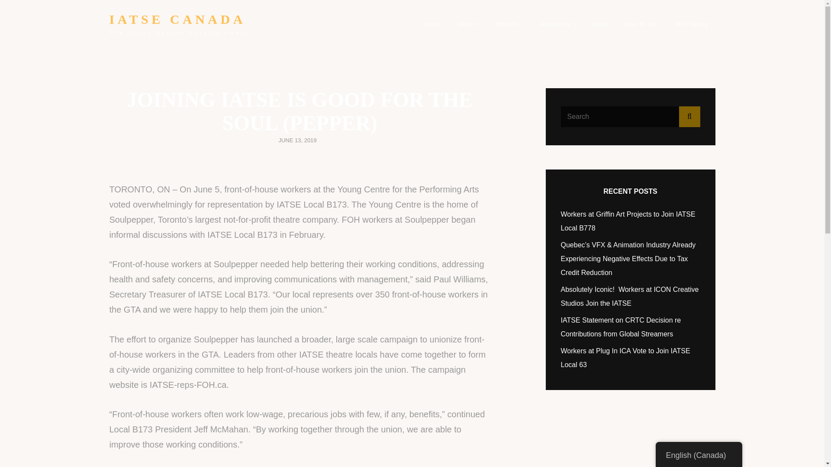  Describe the element at coordinates (692, 24) in the screenshot. I see `VFX Survey` at that location.